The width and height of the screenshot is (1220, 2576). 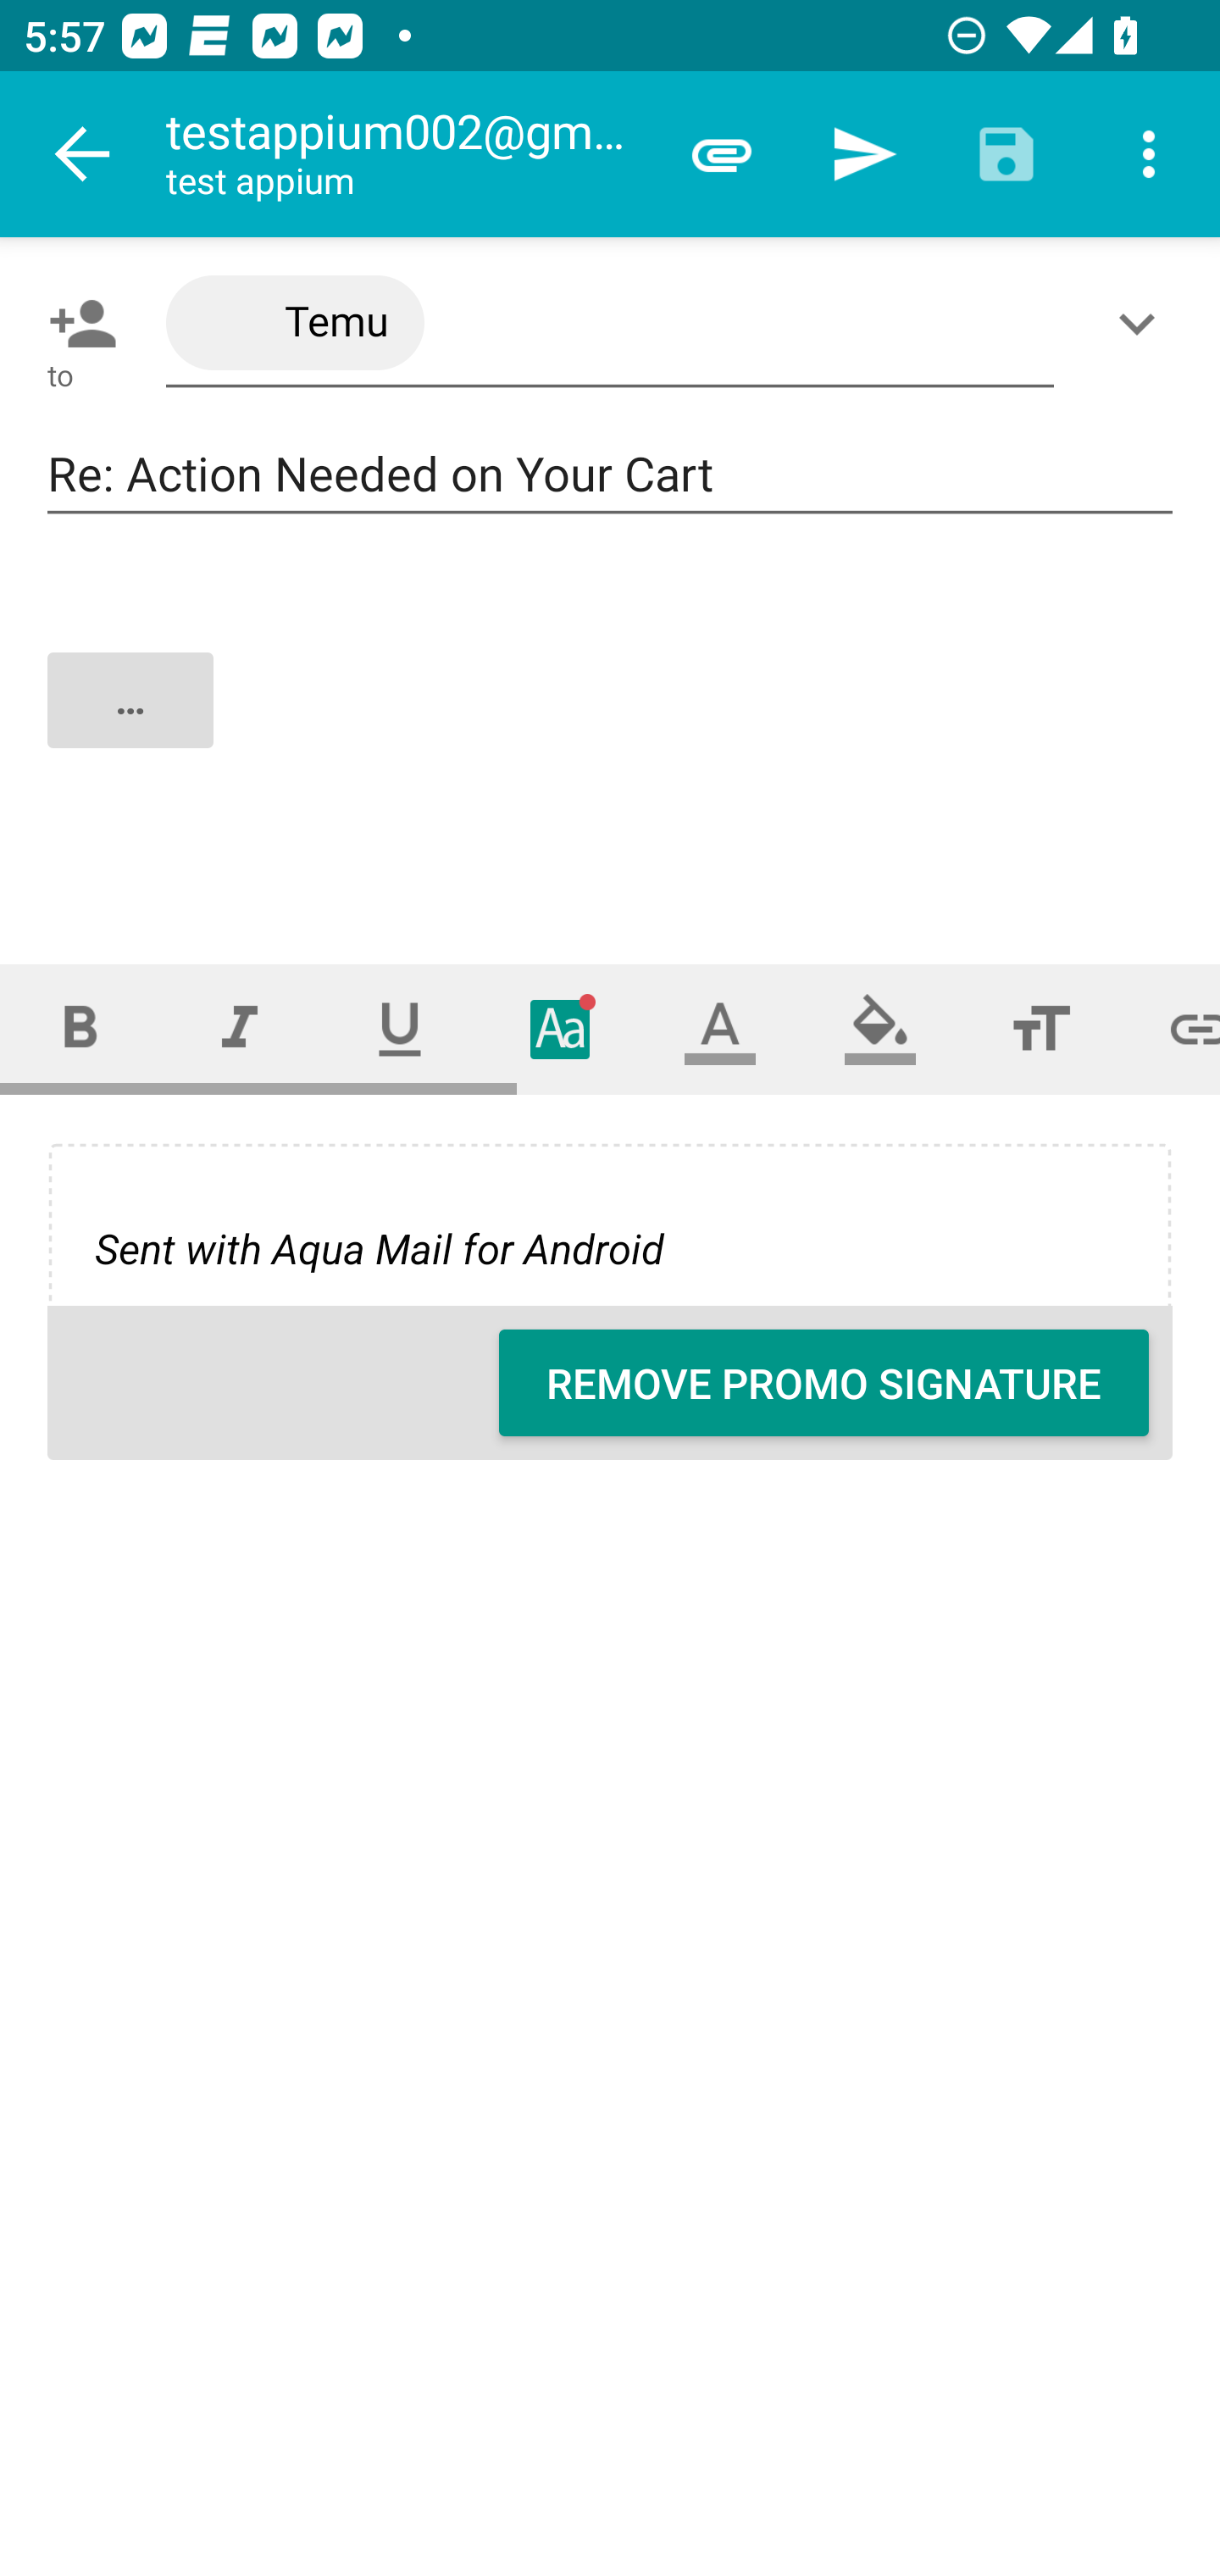 What do you see at coordinates (76, 323) in the screenshot?
I see `Pick contact: To` at bounding box center [76, 323].